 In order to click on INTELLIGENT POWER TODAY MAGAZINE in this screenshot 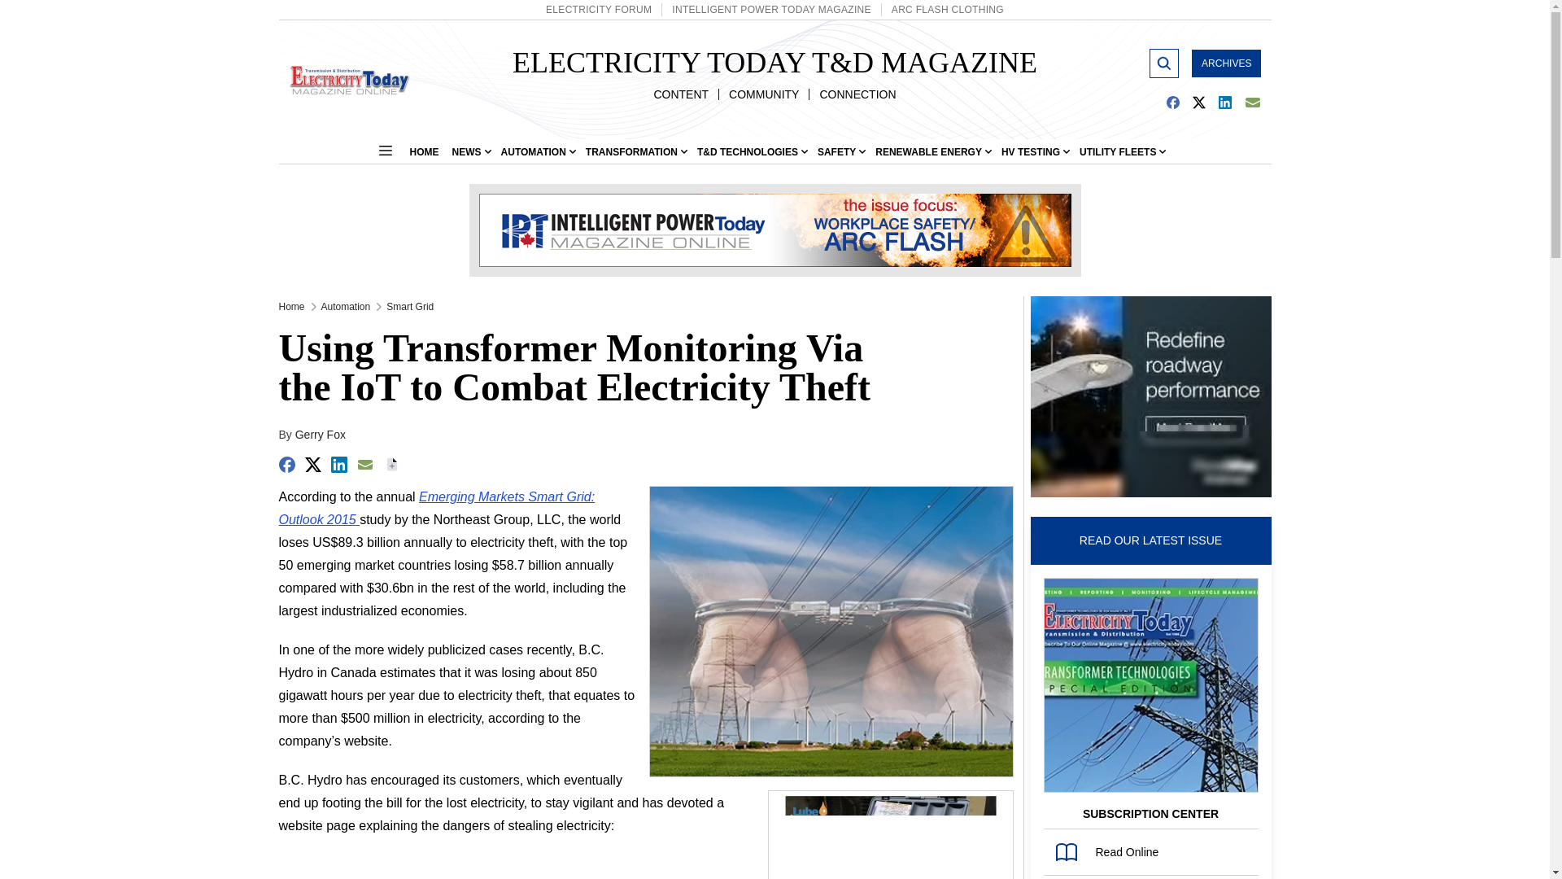, I will do `click(770, 10)`.